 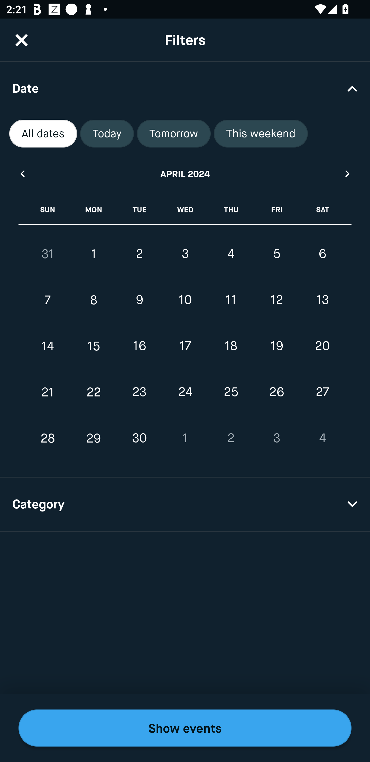 What do you see at coordinates (94, 346) in the screenshot?
I see `15` at bounding box center [94, 346].